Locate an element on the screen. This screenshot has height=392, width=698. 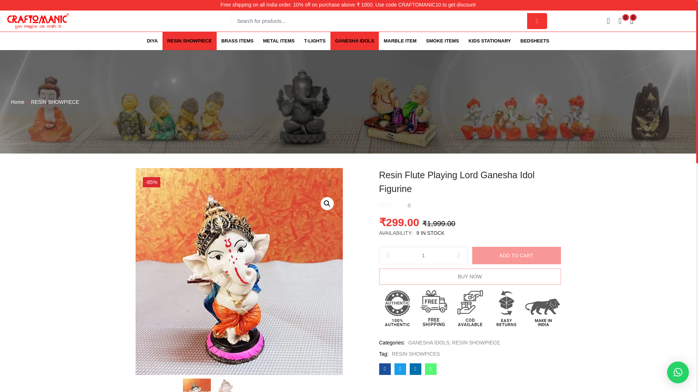
Free shipping is located at coordinates (433, 307).